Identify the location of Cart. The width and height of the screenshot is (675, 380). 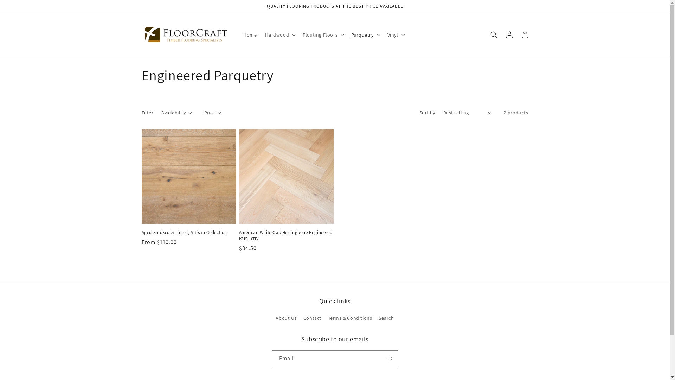
(525, 35).